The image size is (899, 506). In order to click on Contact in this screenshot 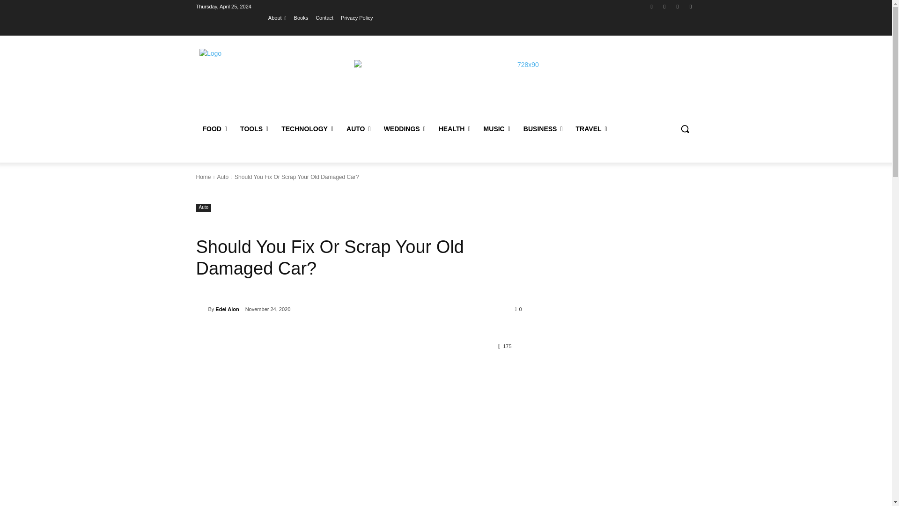, I will do `click(324, 17)`.